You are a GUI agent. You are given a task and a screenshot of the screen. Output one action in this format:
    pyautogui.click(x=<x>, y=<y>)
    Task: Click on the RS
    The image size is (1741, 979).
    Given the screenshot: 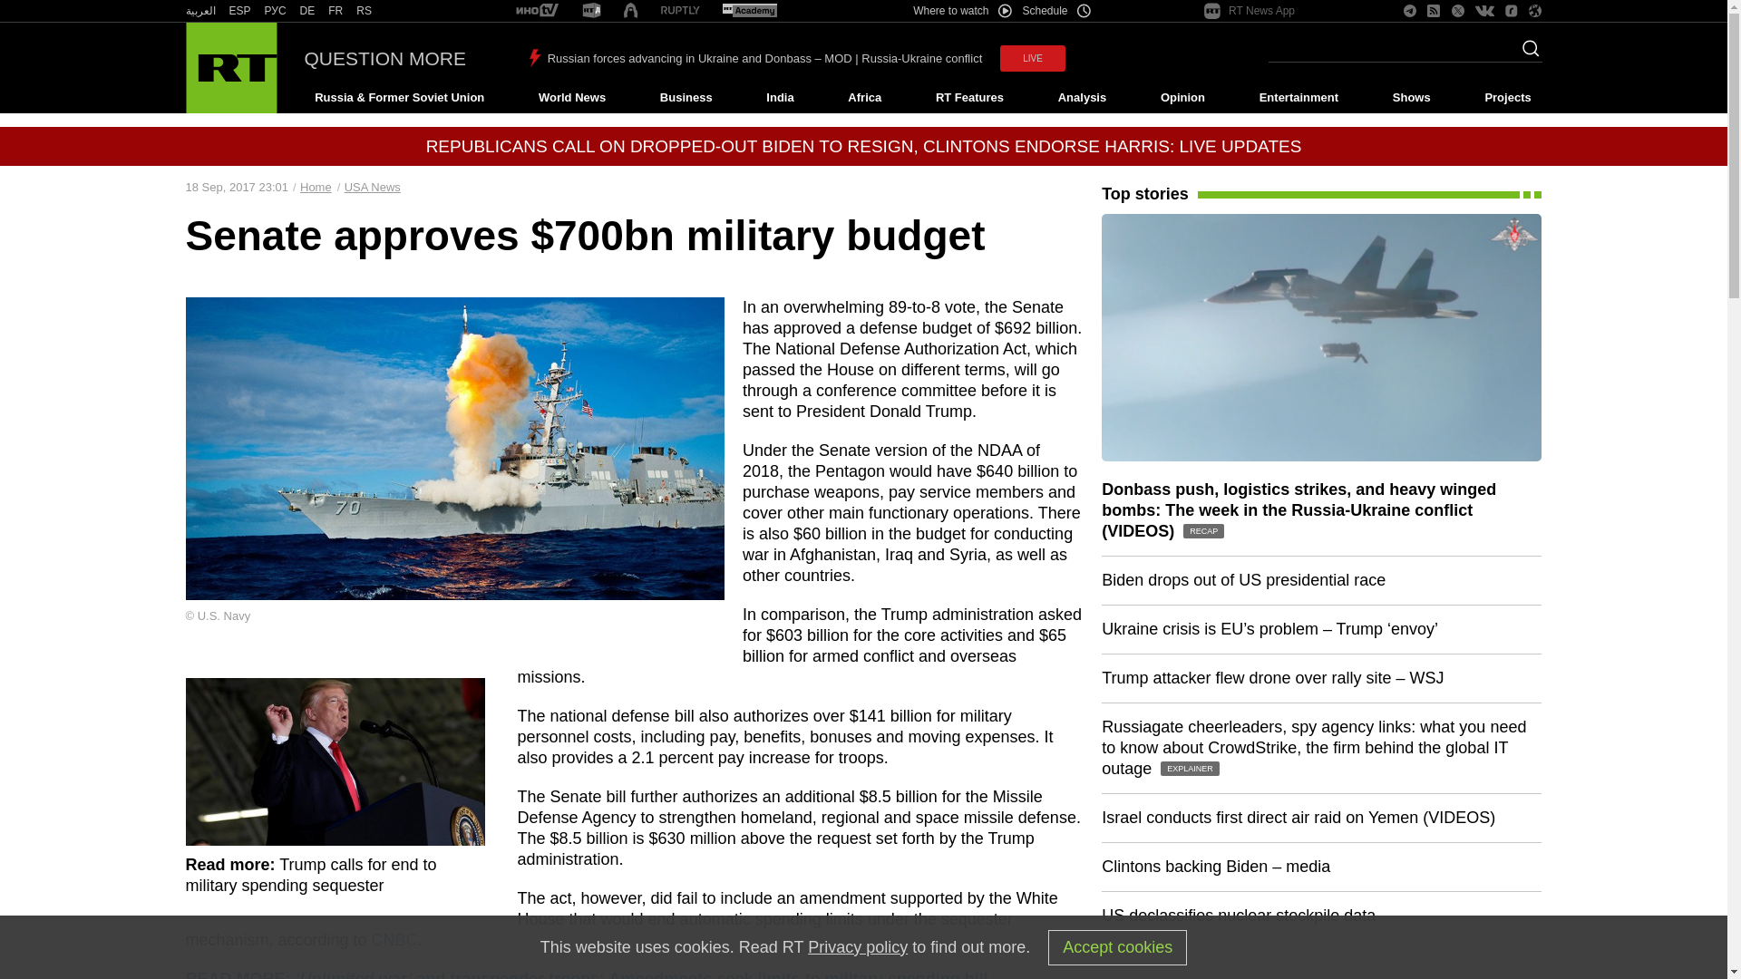 What is the action you would take?
    pyautogui.click(x=365, y=11)
    